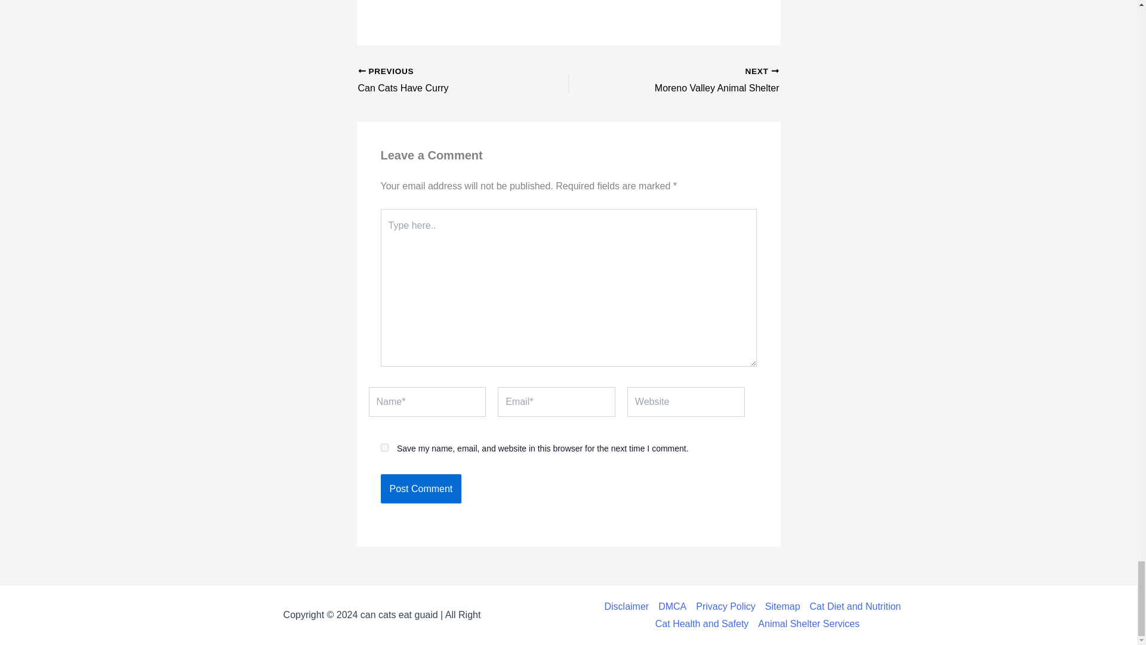  Describe the element at coordinates (421, 489) in the screenshot. I see `Can Cats Have Curry` at that location.